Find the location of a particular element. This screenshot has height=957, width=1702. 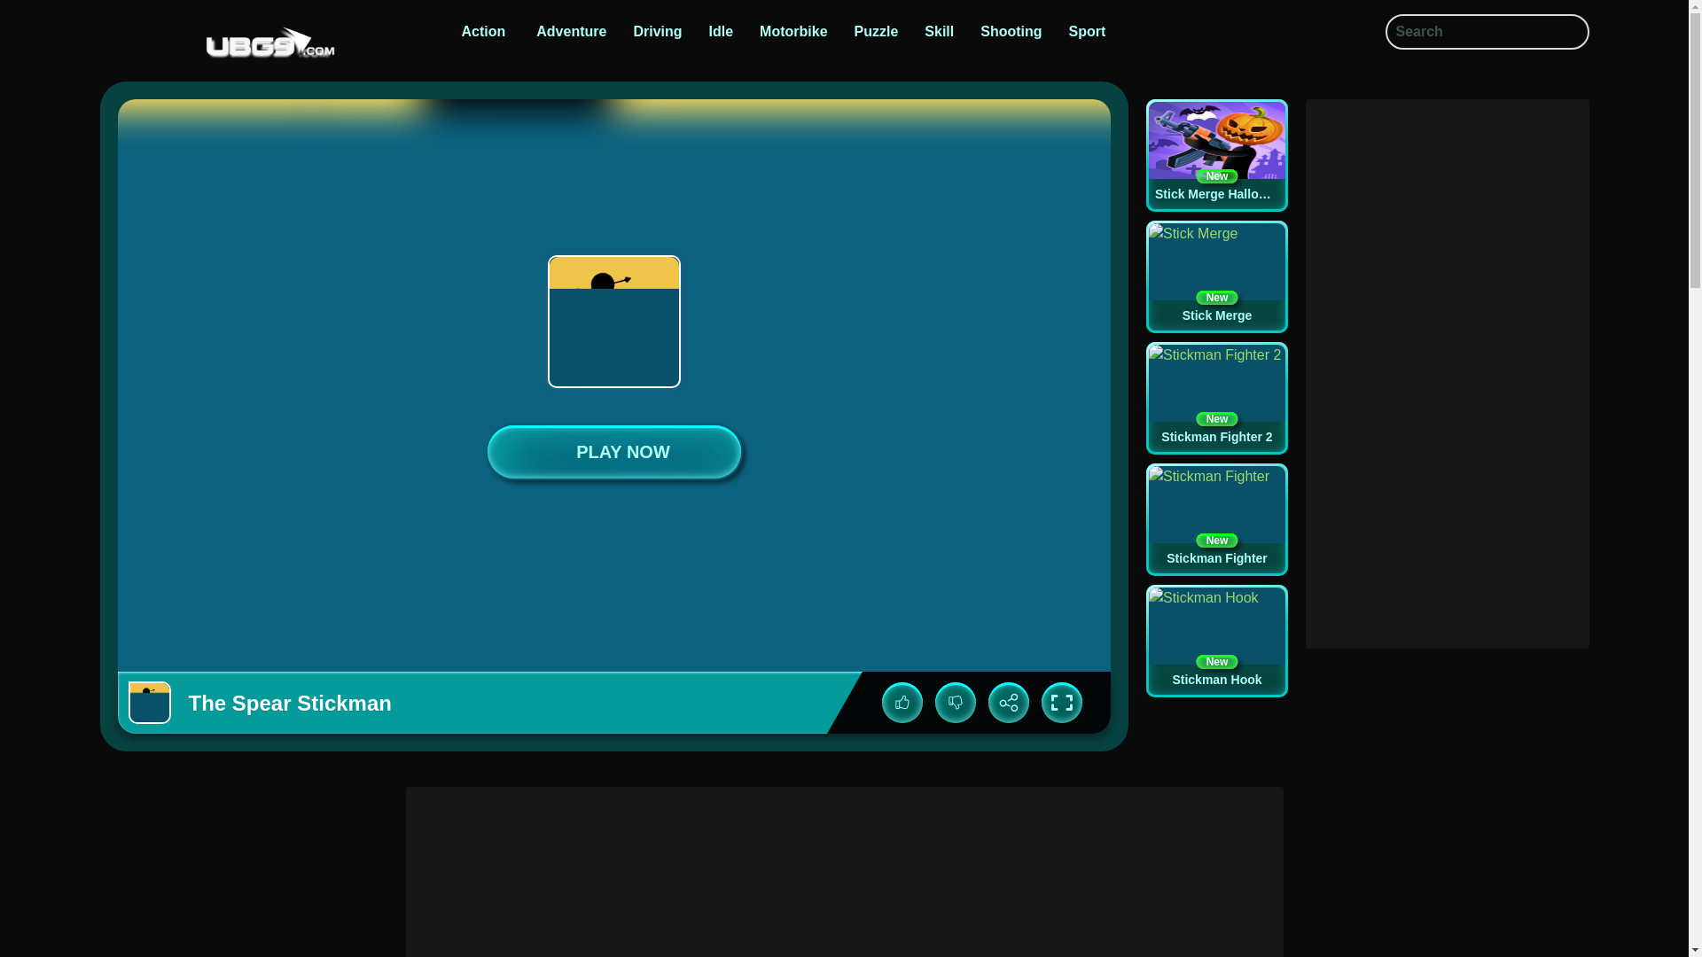

Idle is located at coordinates (721, 32).